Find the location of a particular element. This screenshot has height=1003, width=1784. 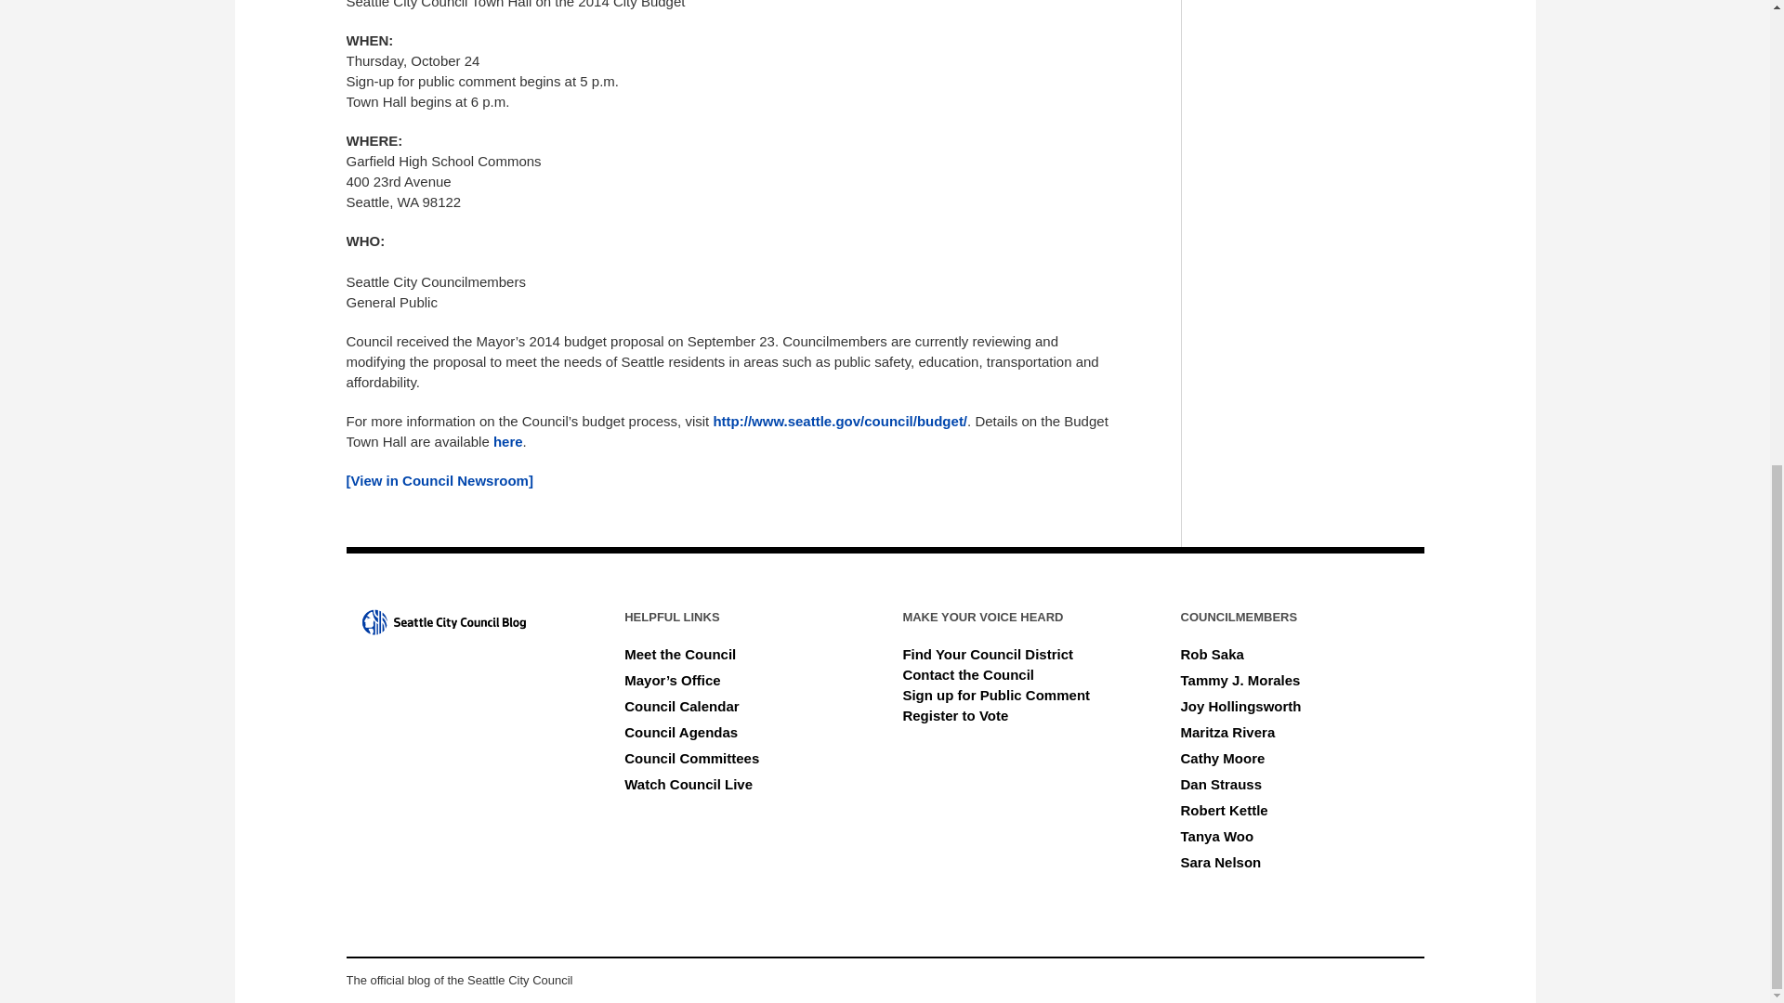

Find Your Council District is located at coordinates (988, 654).